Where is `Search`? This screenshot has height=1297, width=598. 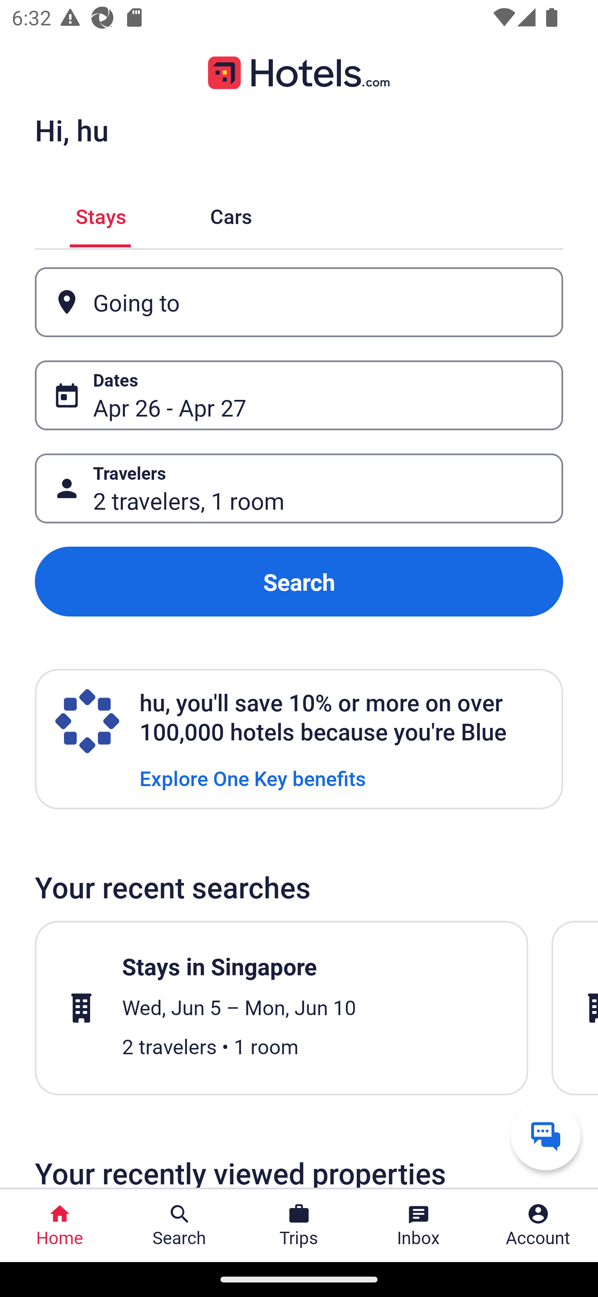 Search is located at coordinates (299, 581).